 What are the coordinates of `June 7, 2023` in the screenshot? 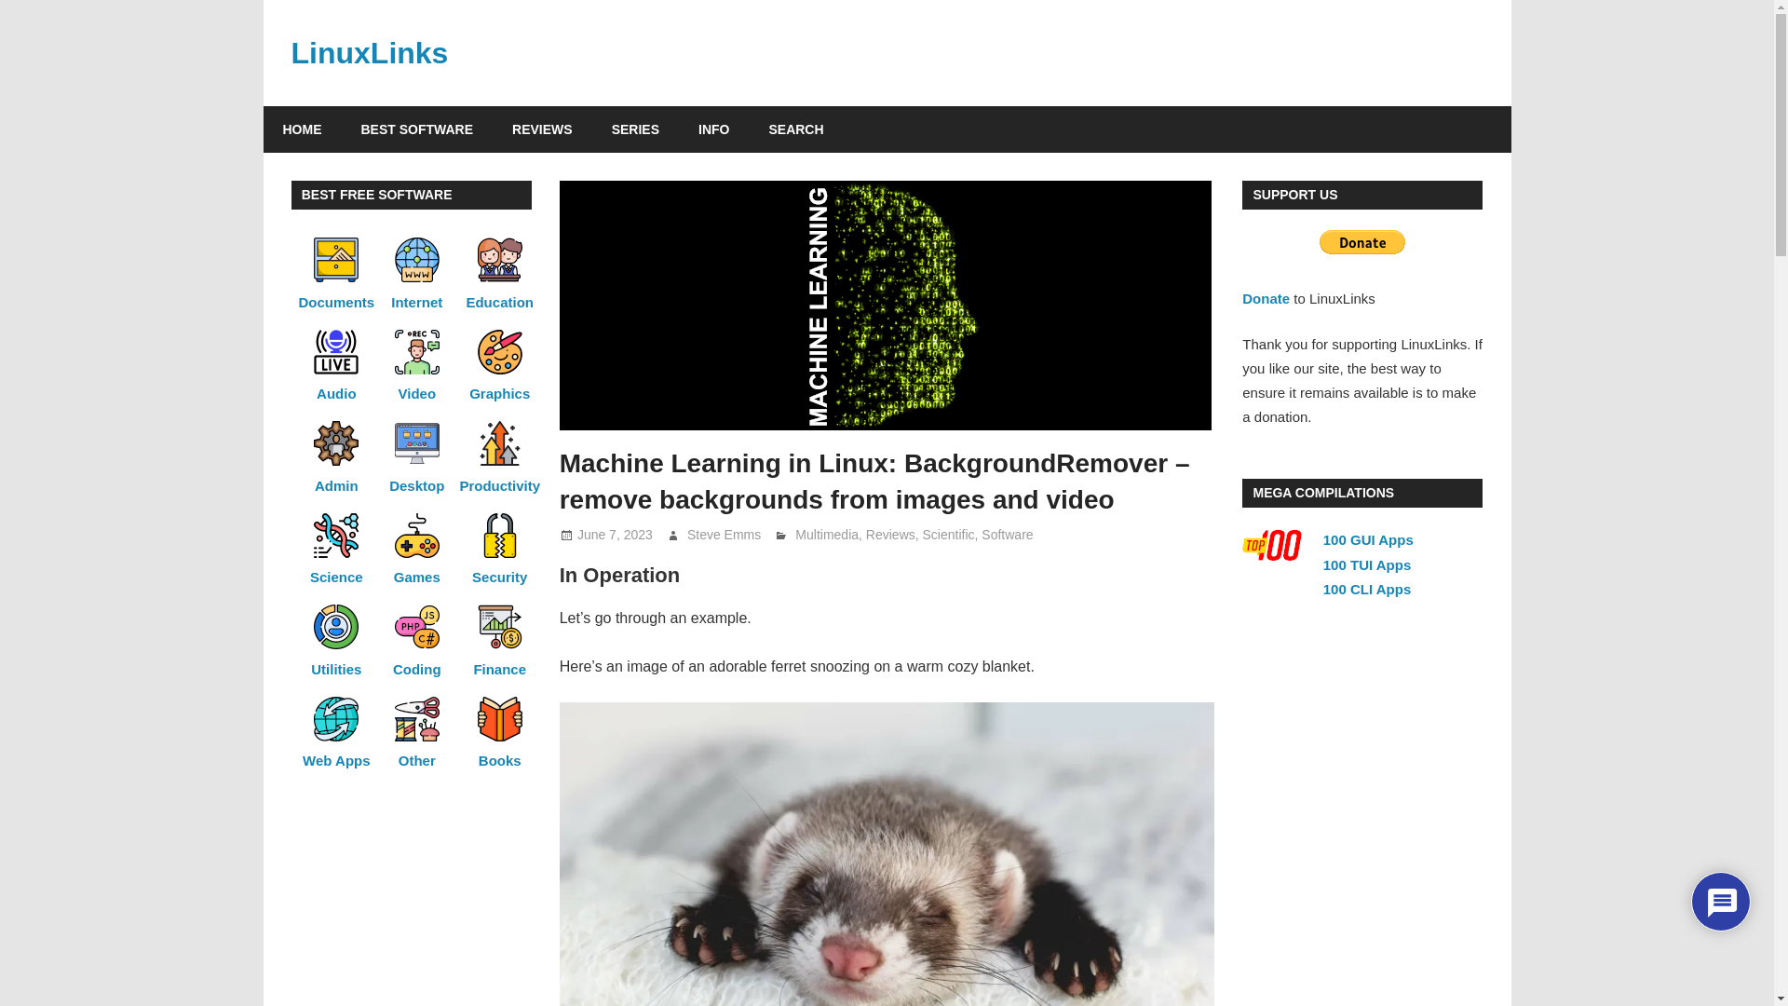 It's located at (615, 535).